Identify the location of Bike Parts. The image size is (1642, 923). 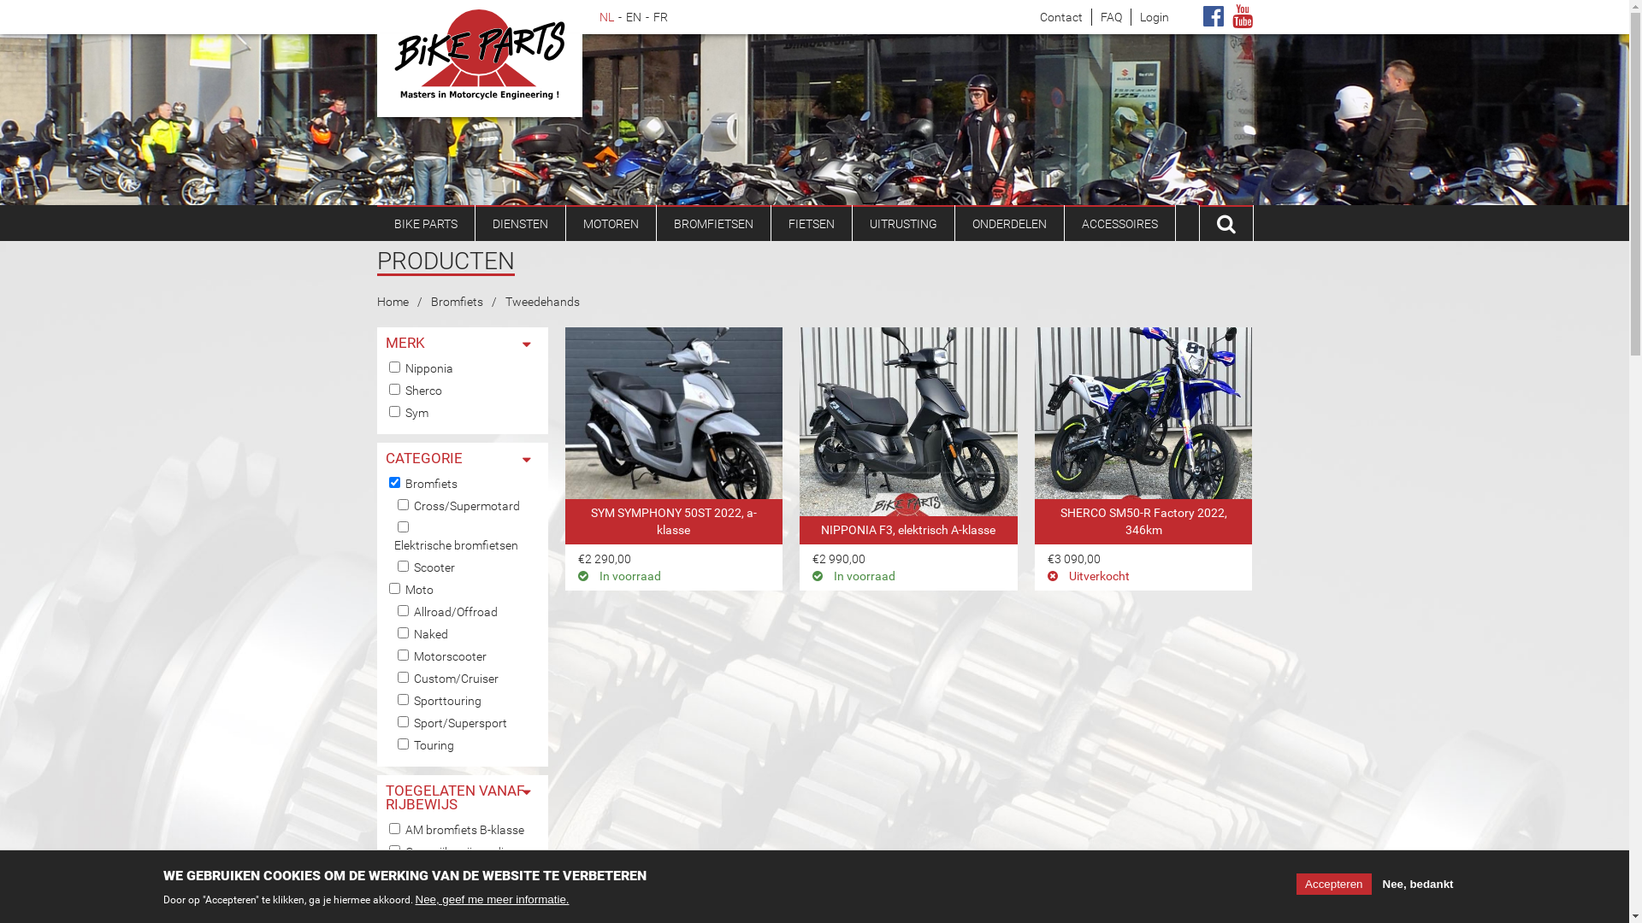
(479, 55).